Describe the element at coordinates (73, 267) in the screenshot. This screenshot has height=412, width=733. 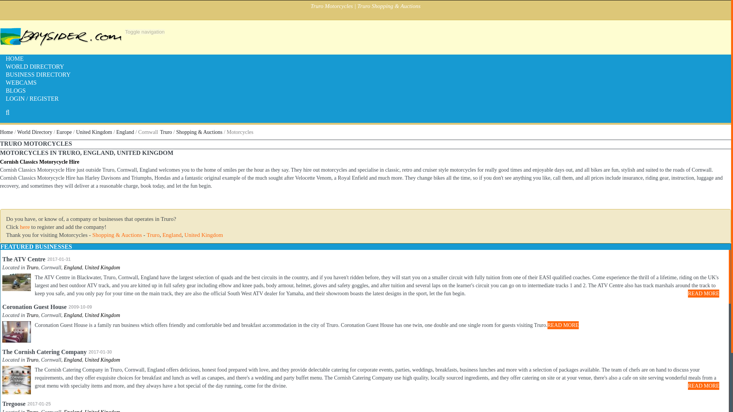
I see `Businesses and services in England` at that location.